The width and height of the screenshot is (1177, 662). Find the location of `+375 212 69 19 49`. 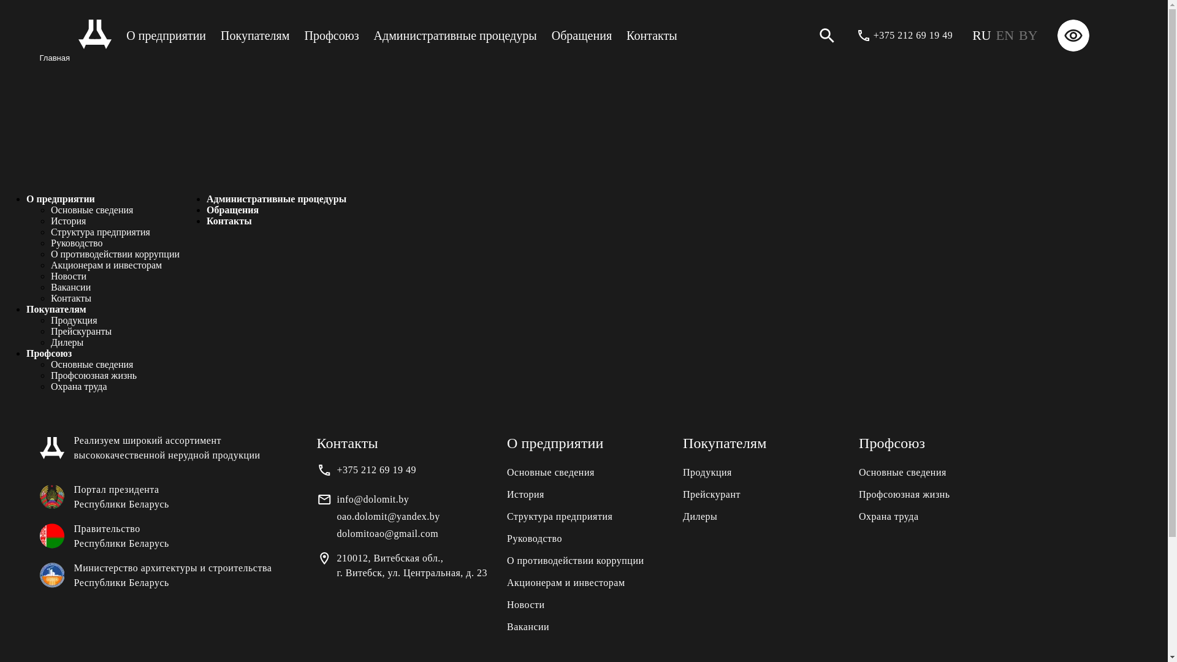

+375 212 69 19 49 is located at coordinates (913, 36).